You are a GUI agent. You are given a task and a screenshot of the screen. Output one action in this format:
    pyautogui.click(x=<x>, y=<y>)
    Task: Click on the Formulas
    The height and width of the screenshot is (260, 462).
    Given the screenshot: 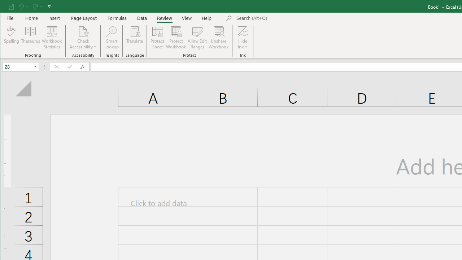 What is the action you would take?
    pyautogui.click(x=117, y=18)
    